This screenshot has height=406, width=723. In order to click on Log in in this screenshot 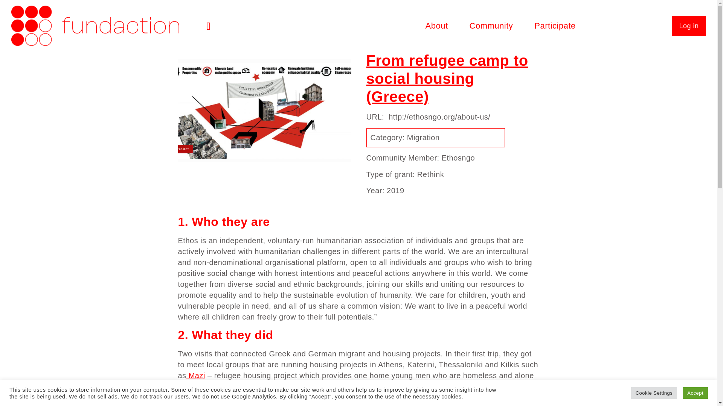, I will do `click(688, 26)`.